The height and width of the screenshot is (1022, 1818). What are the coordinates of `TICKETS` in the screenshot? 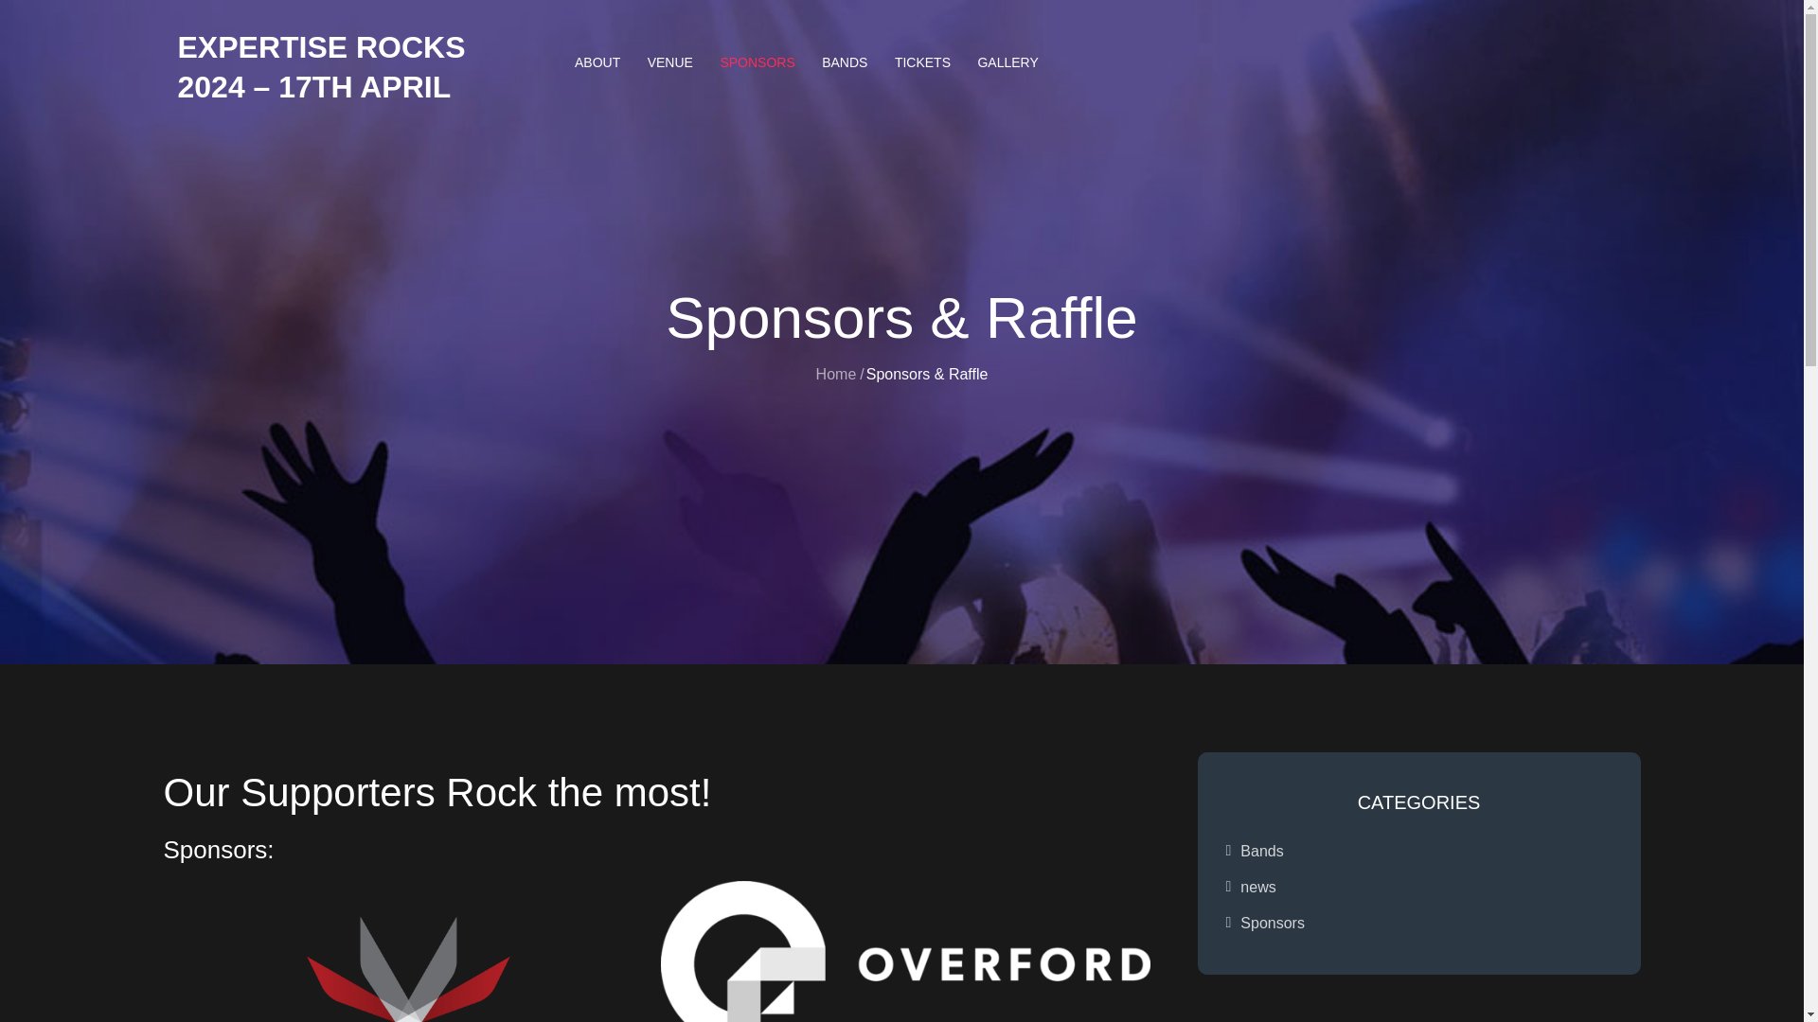 It's located at (922, 62).